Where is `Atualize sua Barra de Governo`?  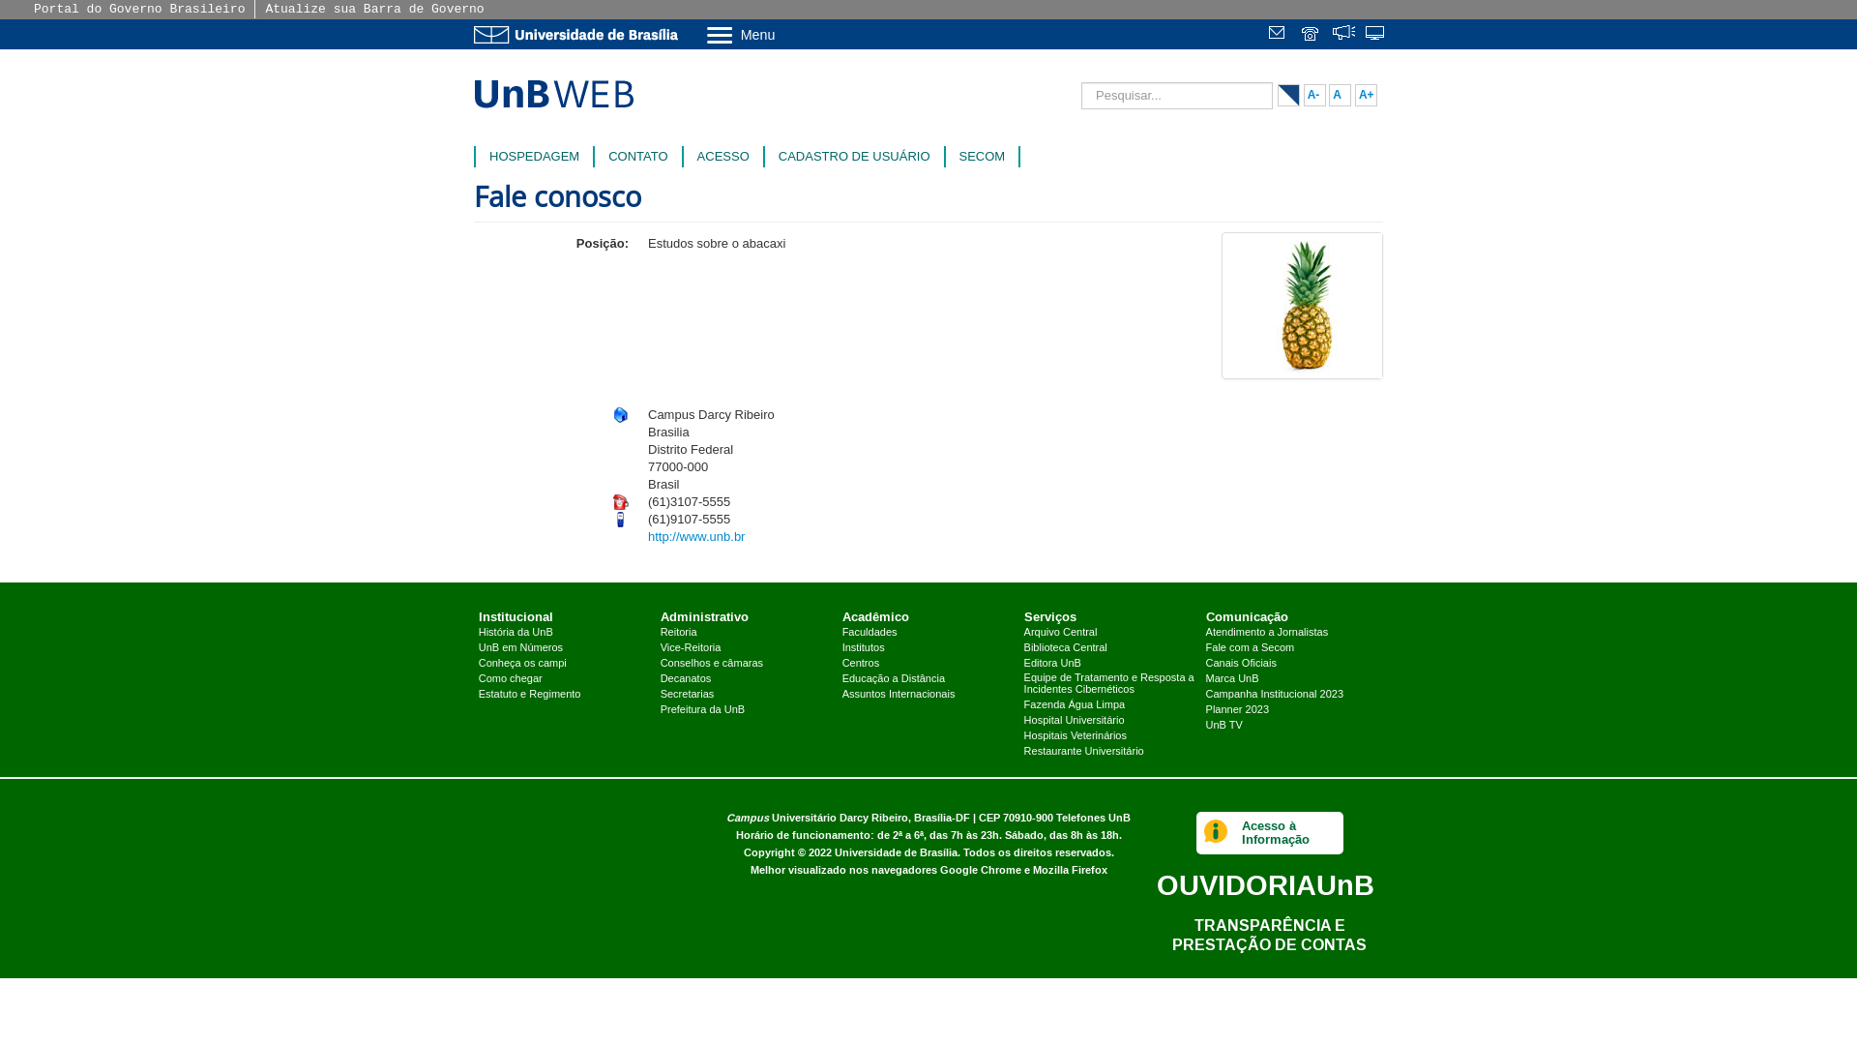
Atualize sua Barra de Governo is located at coordinates (374, 10).